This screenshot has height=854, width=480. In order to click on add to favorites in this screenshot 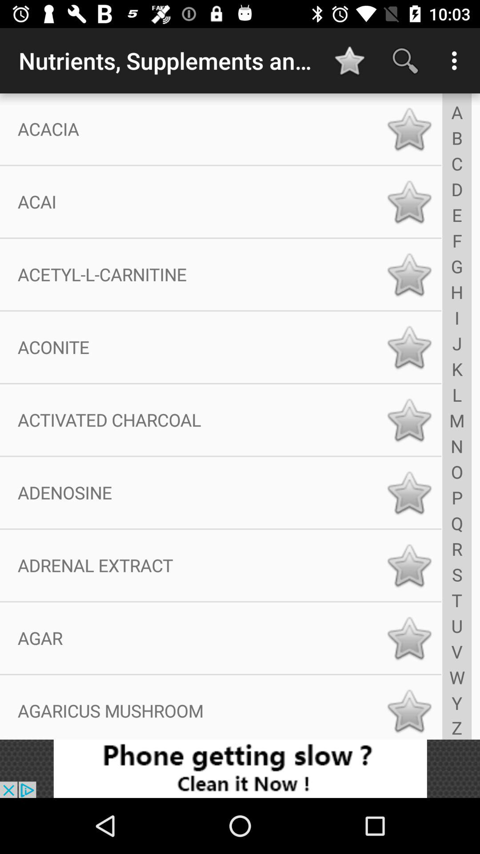, I will do `click(409, 493)`.